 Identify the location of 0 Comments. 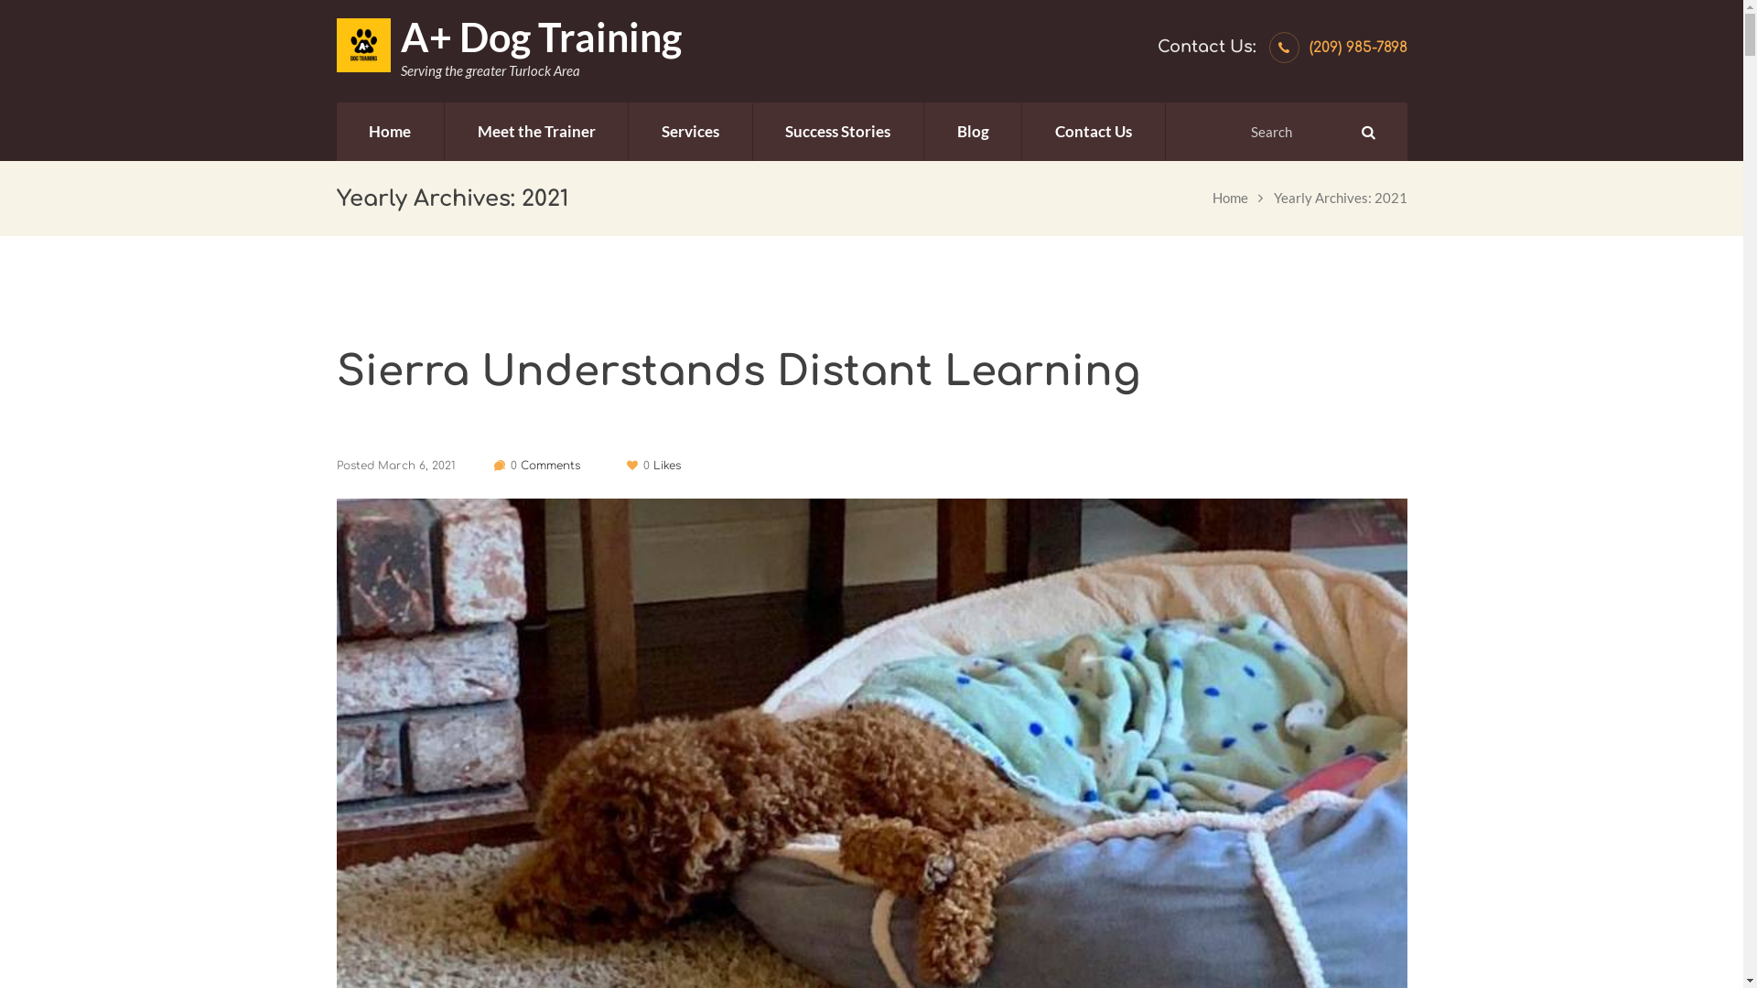
(537, 466).